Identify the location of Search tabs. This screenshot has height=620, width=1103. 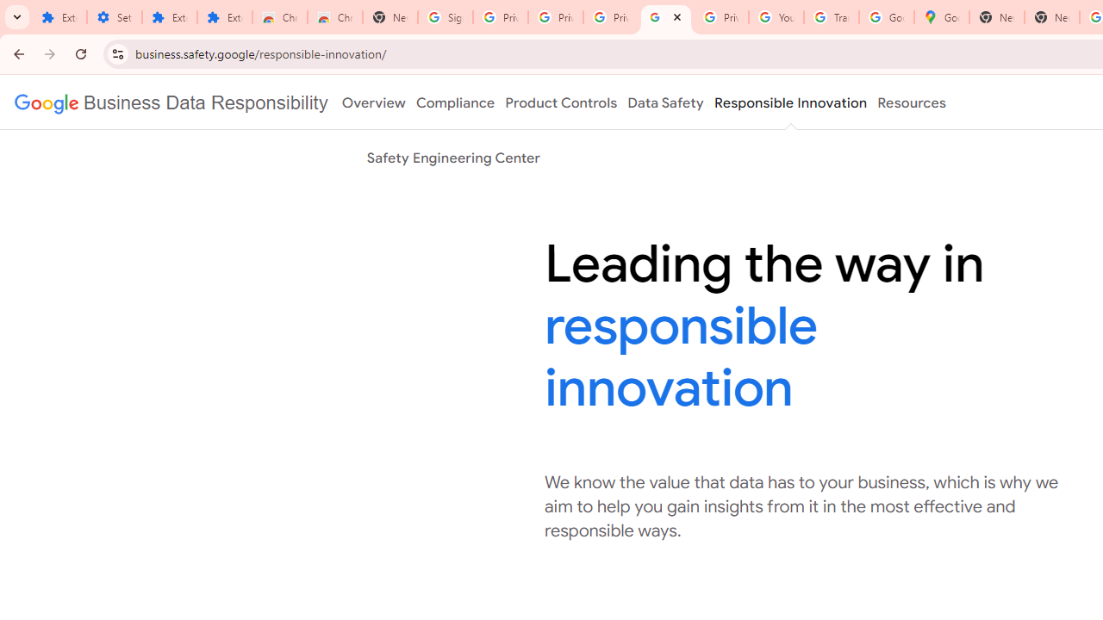
(17, 17).